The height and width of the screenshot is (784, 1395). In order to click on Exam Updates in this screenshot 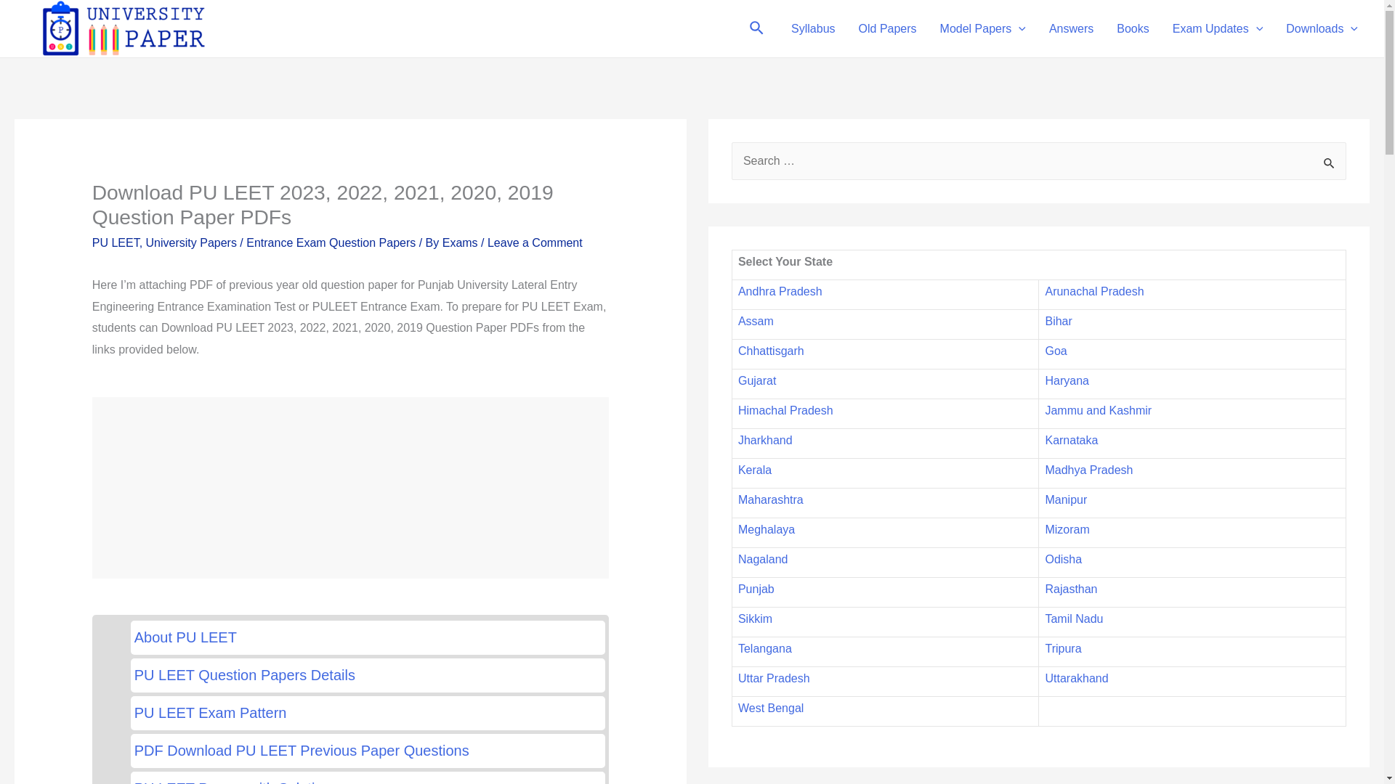, I will do `click(1218, 28)`.